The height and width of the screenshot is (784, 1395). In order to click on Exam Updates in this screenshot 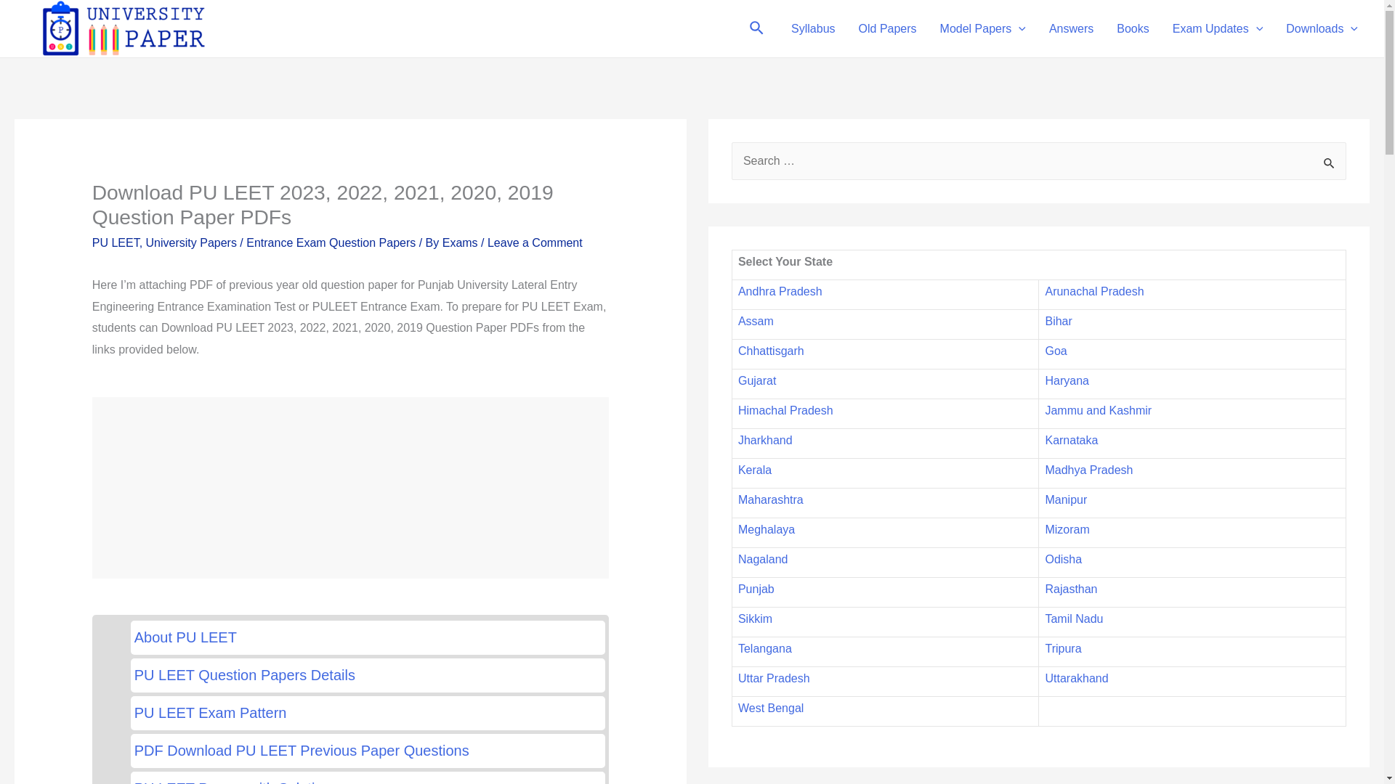, I will do `click(1218, 28)`.